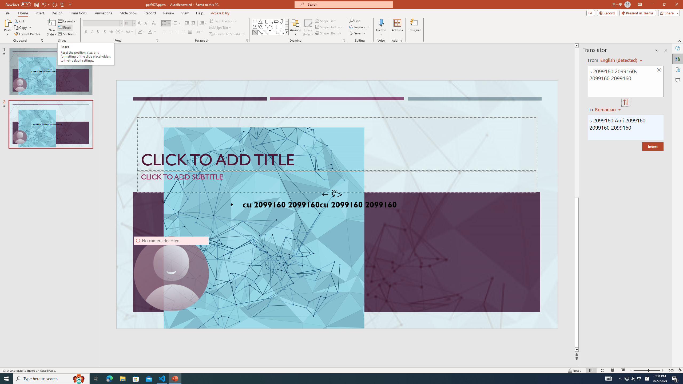 The height and width of the screenshot is (384, 683). I want to click on Arc, so click(266, 27).